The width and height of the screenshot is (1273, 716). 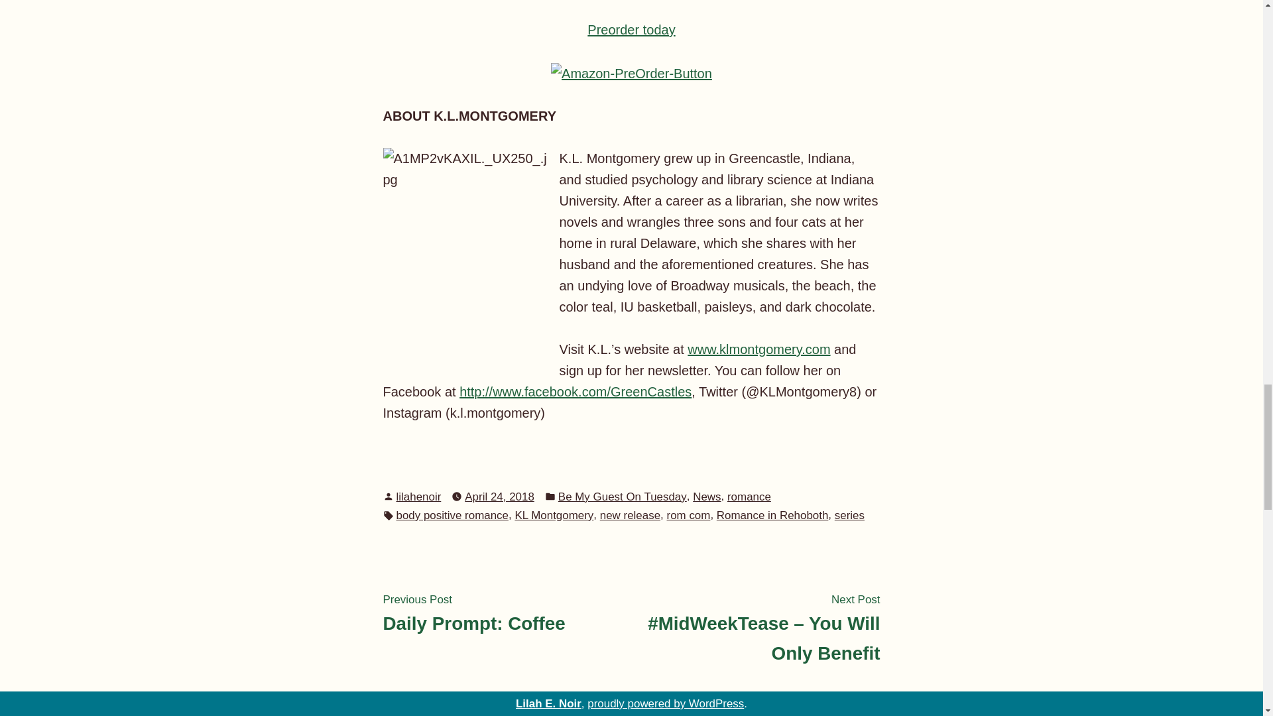 What do you see at coordinates (749, 496) in the screenshot?
I see `romance` at bounding box center [749, 496].